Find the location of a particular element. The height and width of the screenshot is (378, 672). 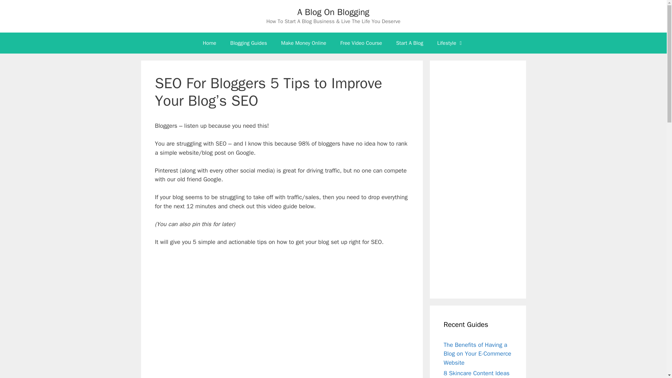

A Blog On Blogging is located at coordinates (334, 12).